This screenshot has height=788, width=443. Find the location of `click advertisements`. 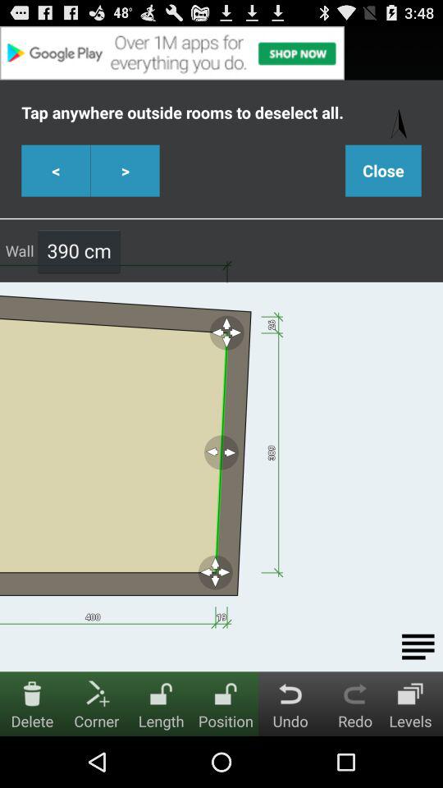

click advertisements is located at coordinates (221, 53).